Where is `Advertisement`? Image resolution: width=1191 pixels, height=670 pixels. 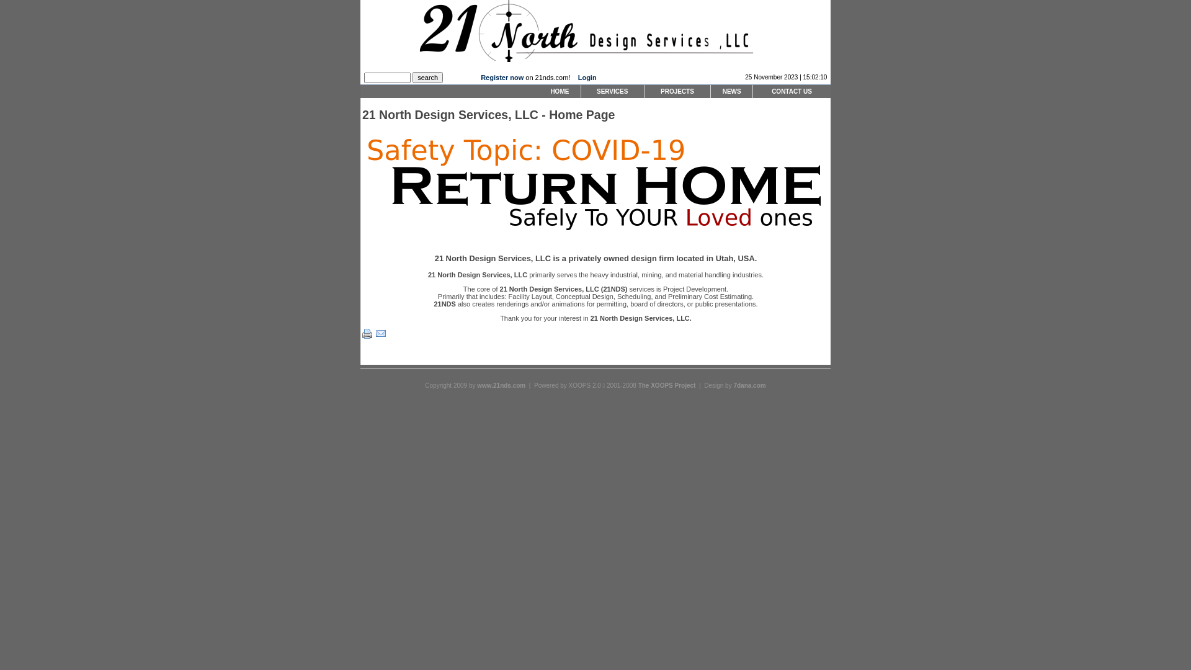 Advertisement is located at coordinates (264, 189).